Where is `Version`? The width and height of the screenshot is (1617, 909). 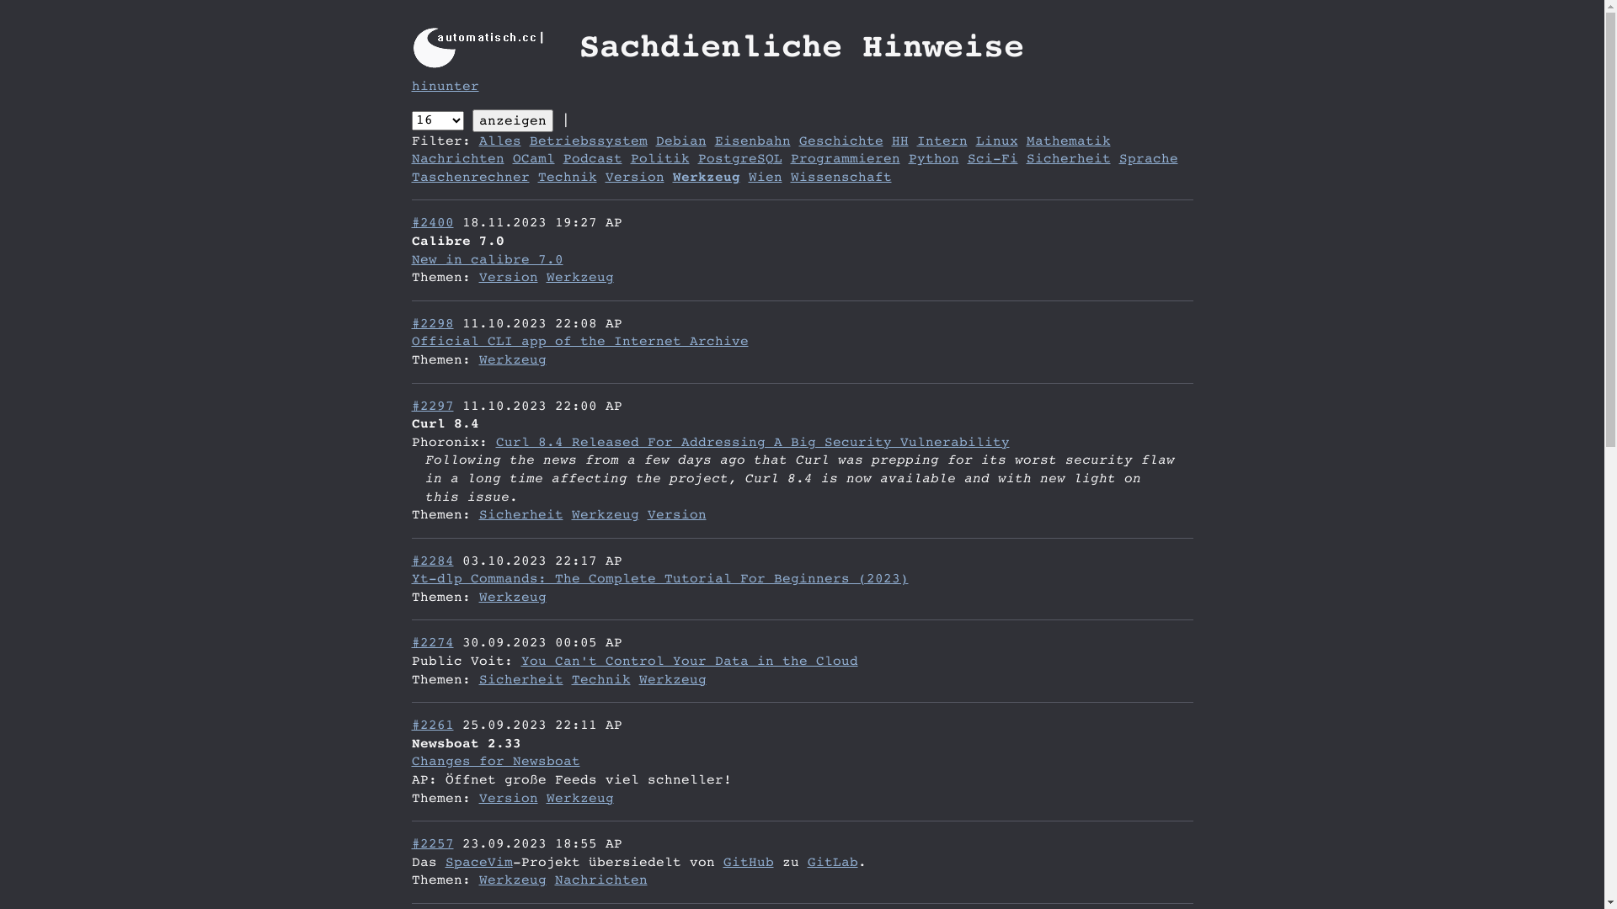 Version is located at coordinates (508, 798).